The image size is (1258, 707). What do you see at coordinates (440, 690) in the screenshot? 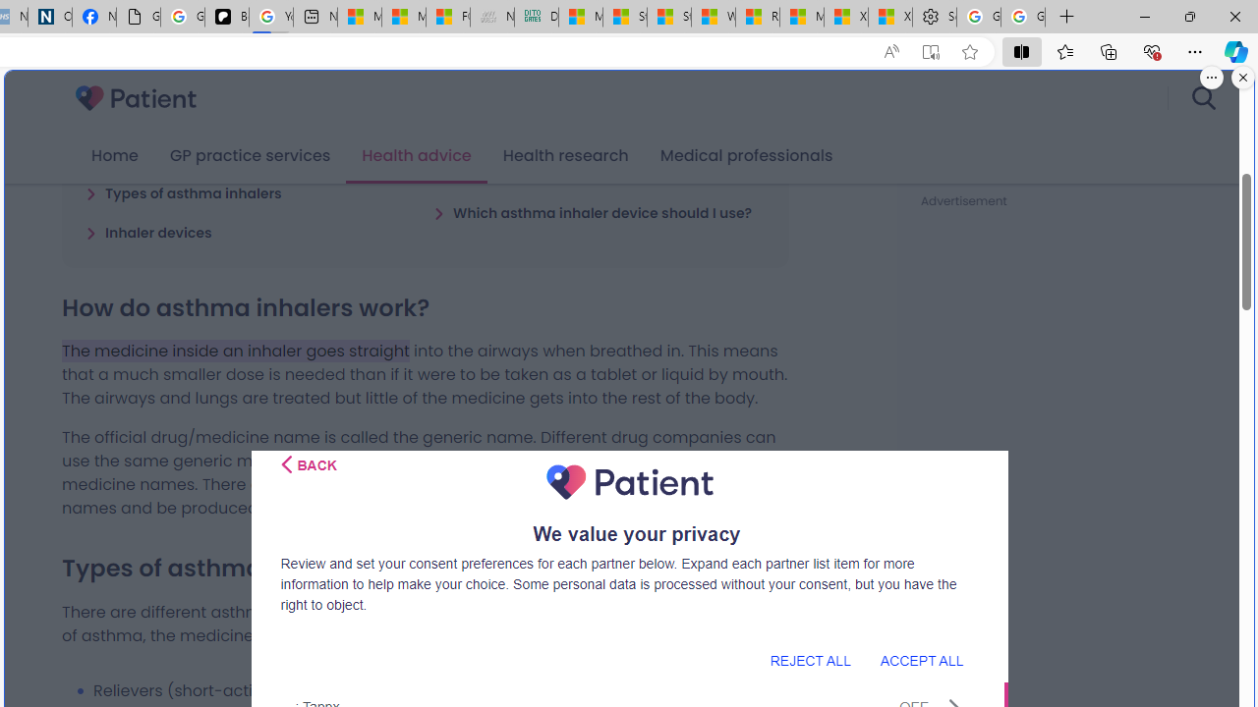
I see `Relievers (short-acting bronchodilators).` at bounding box center [440, 690].